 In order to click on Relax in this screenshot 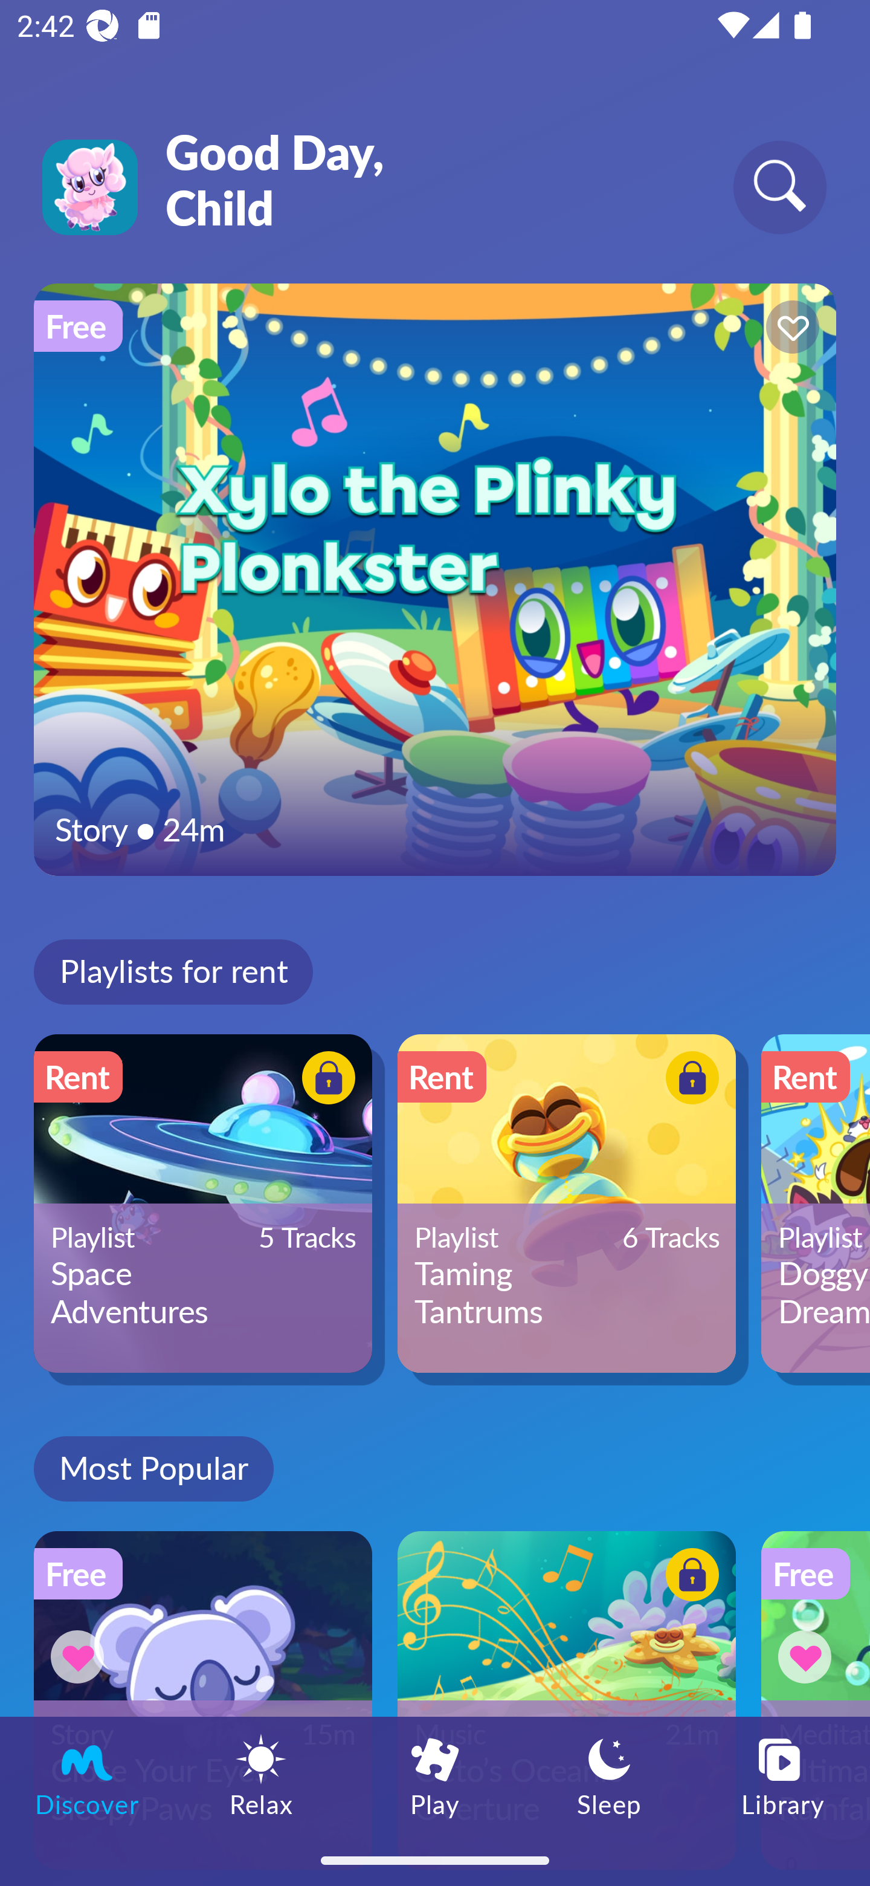, I will do `click(261, 1775)`.